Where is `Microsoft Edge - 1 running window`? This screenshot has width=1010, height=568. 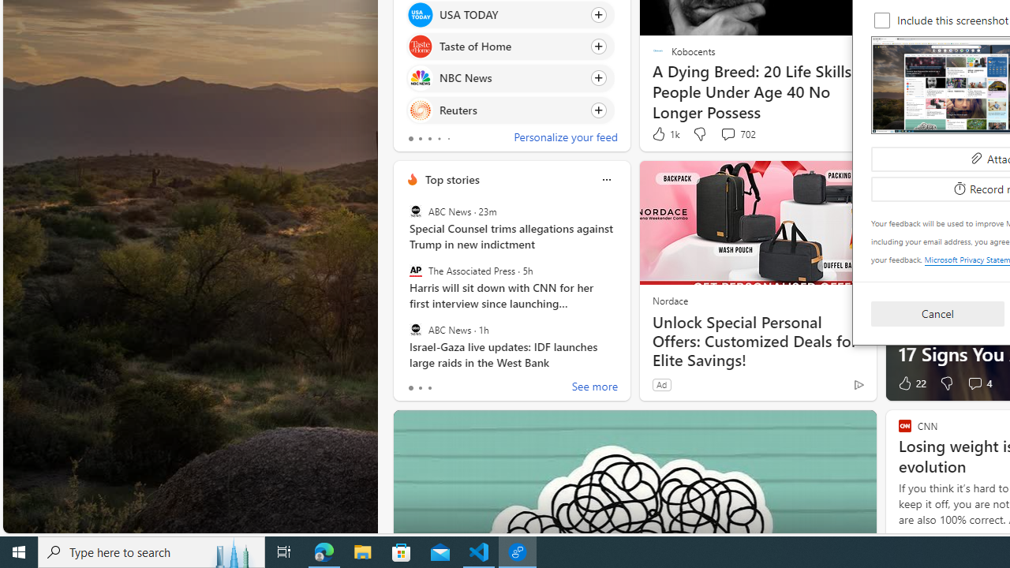
Microsoft Edge - 1 running window is located at coordinates (324, 552).